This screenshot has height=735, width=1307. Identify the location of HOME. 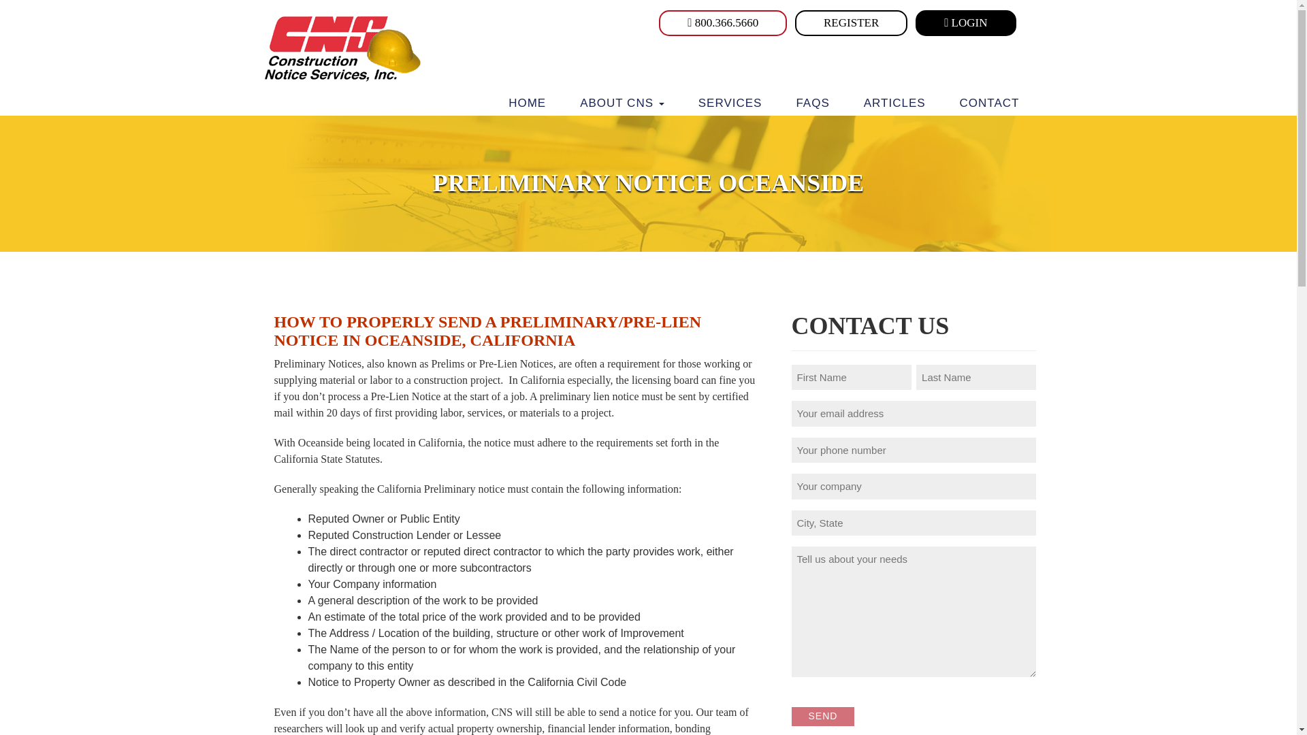
(527, 103).